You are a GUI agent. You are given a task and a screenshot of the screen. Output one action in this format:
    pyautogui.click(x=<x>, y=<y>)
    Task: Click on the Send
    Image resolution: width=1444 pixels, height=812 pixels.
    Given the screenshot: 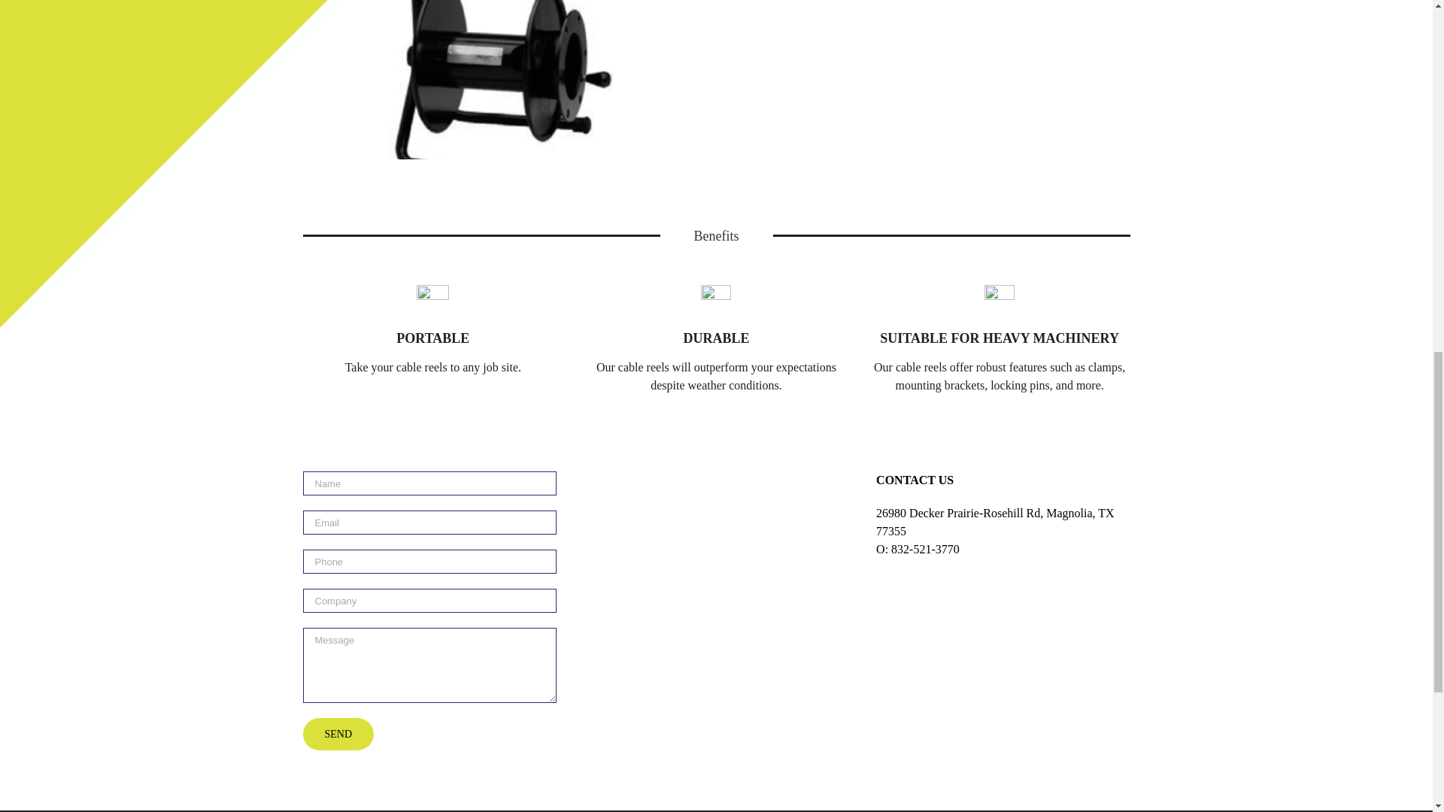 What is the action you would take?
    pyautogui.click(x=338, y=734)
    